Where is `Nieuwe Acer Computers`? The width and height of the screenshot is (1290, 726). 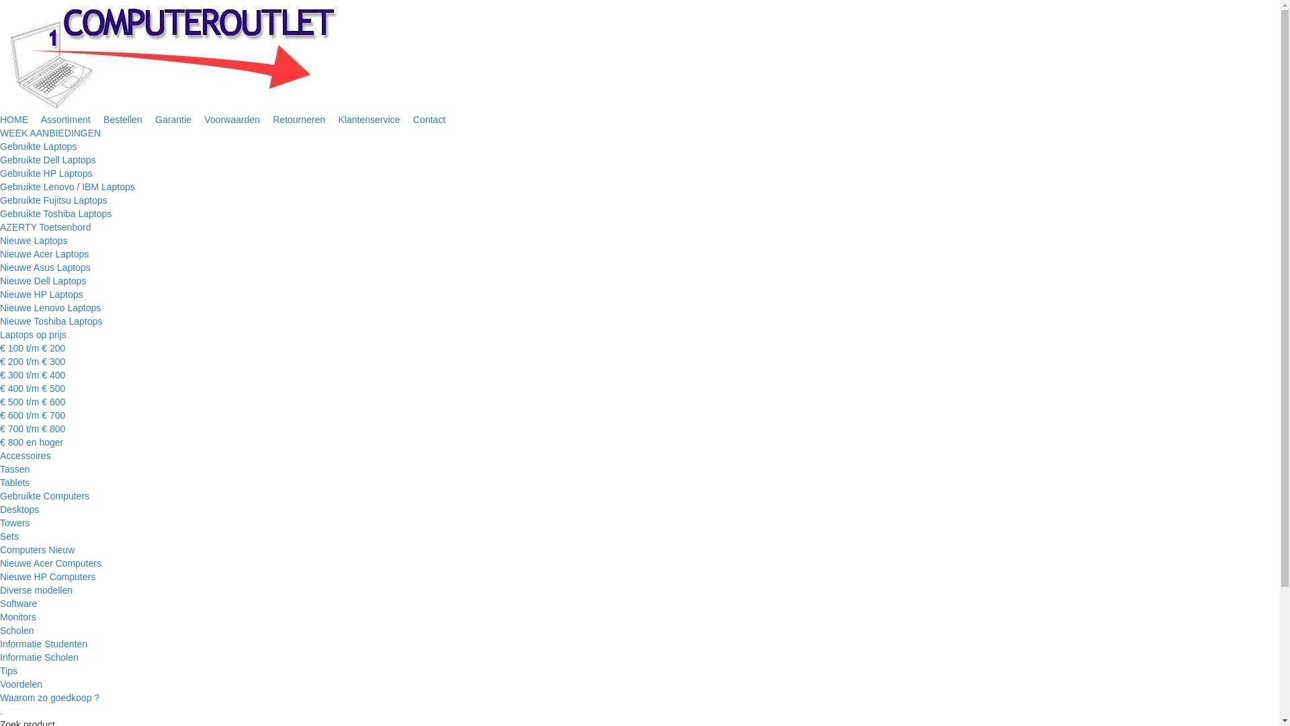 Nieuwe Acer Computers is located at coordinates (51, 563).